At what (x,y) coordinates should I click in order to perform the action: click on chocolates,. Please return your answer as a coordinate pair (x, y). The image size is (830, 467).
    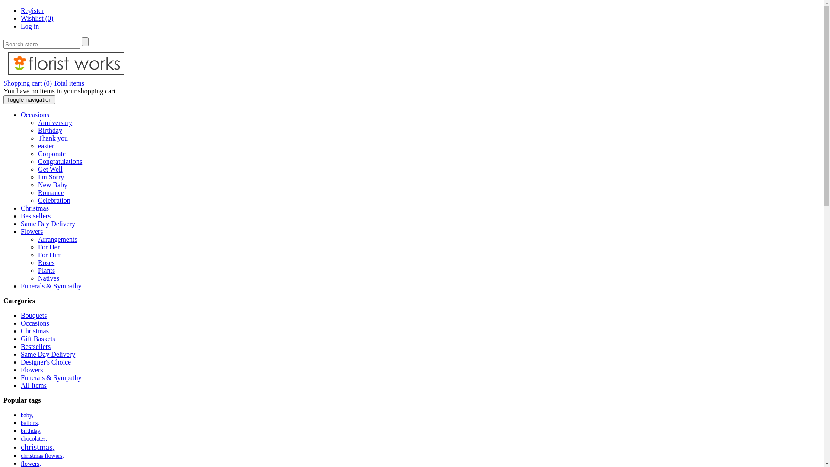
    Looking at the image, I should click on (34, 438).